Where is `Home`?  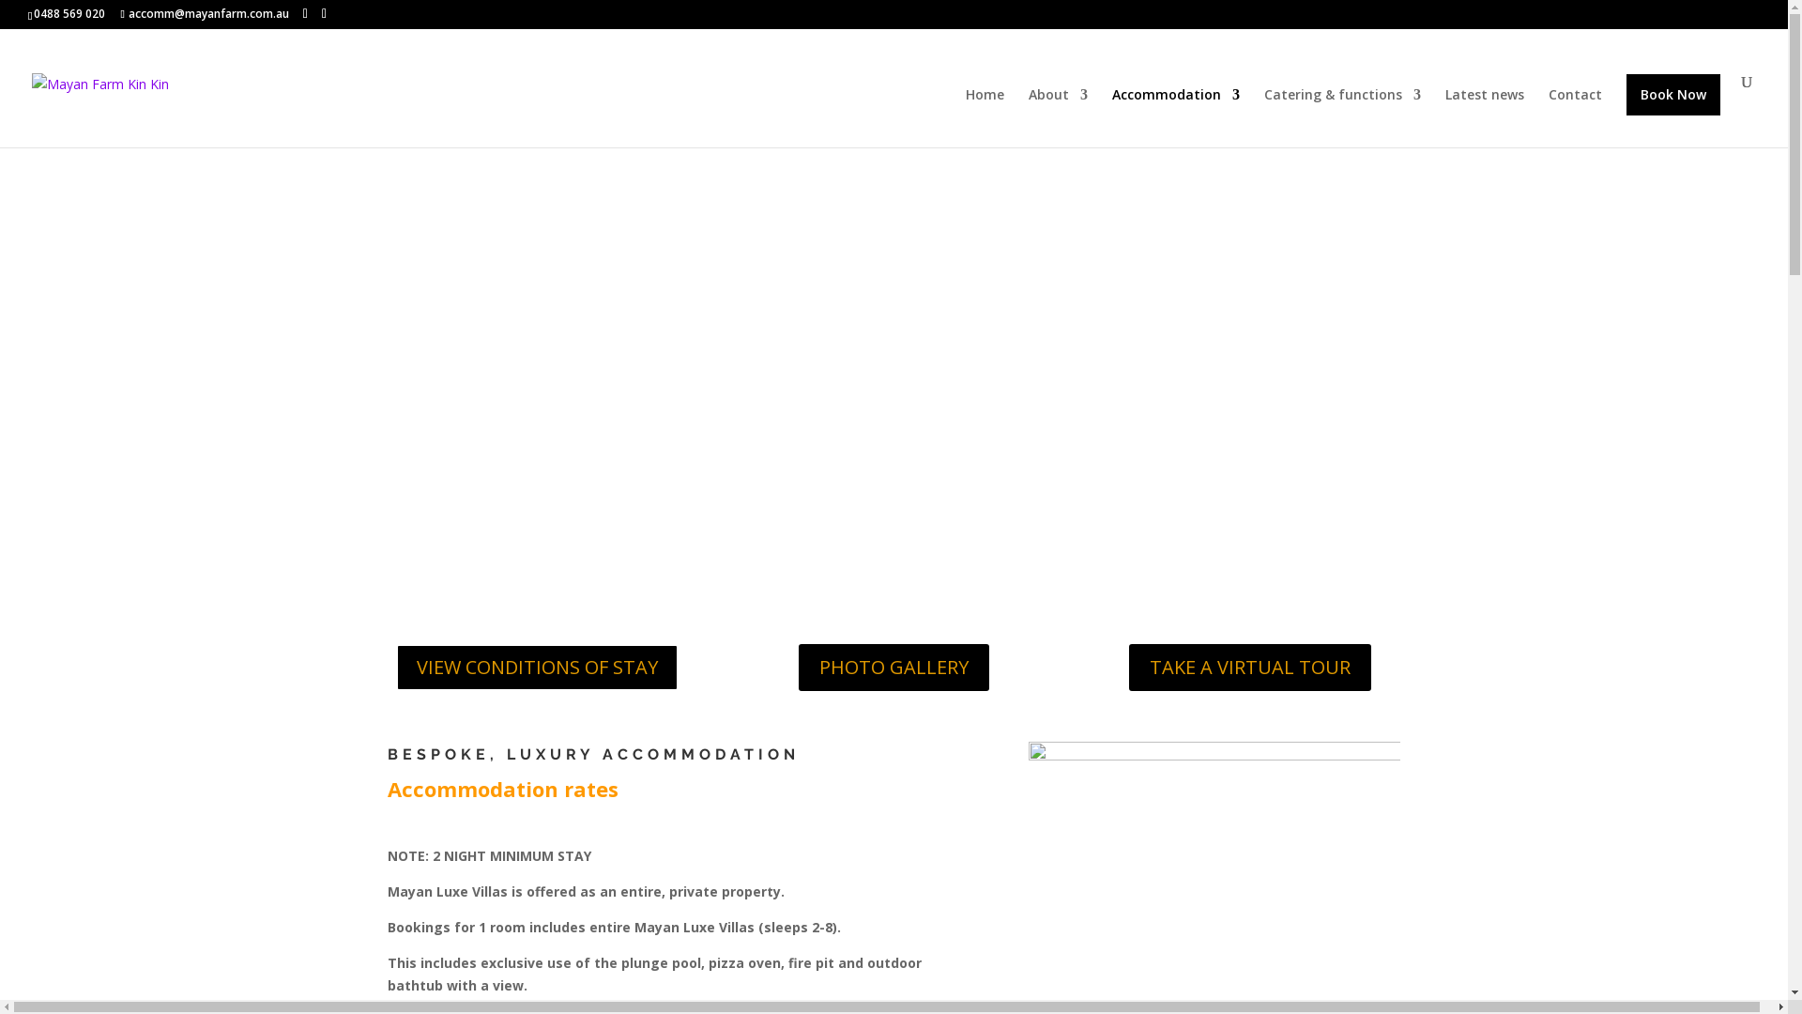 Home is located at coordinates (985, 118).